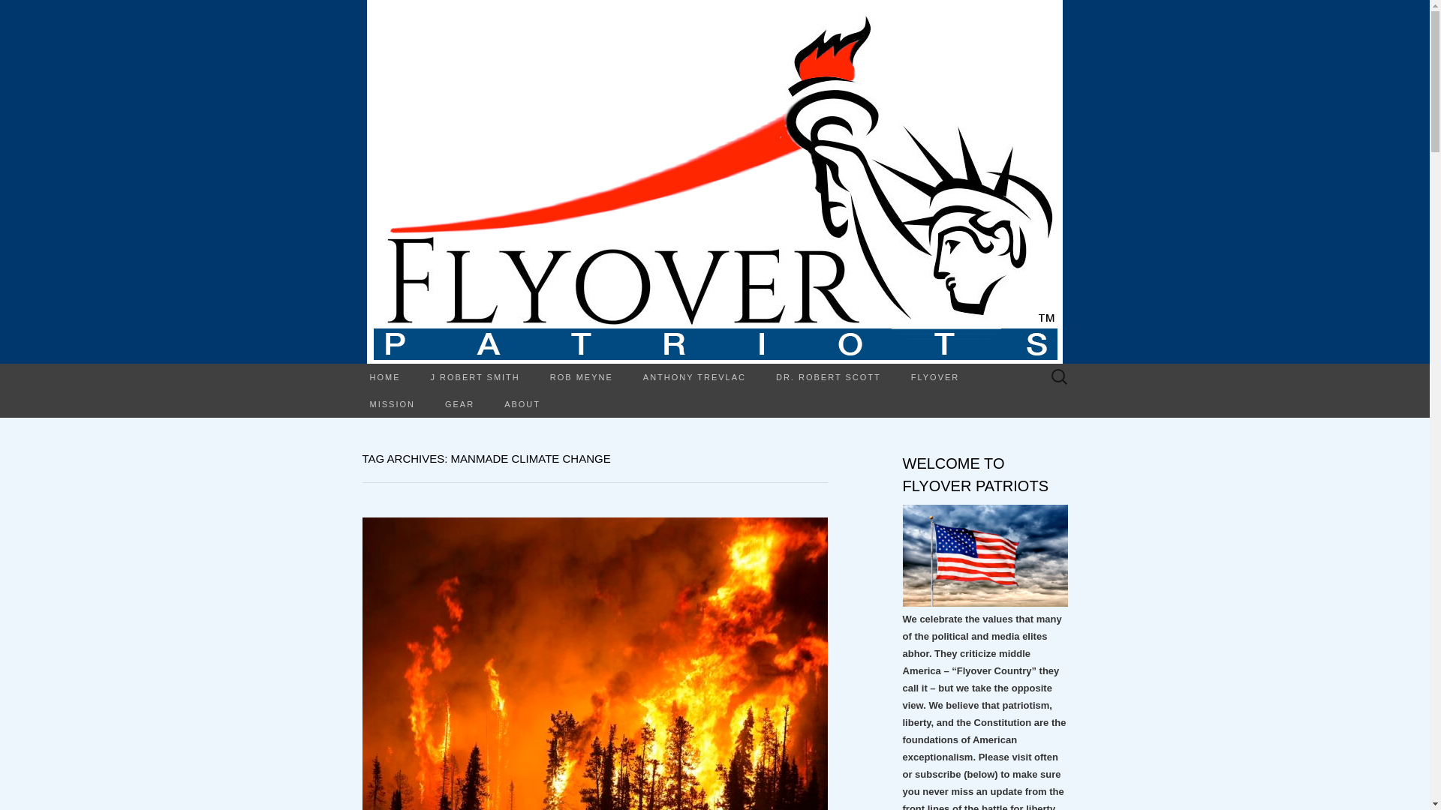 This screenshot has height=810, width=1441. Describe the element at coordinates (694, 376) in the screenshot. I see `ANTHONY TREVLAC` at that location.